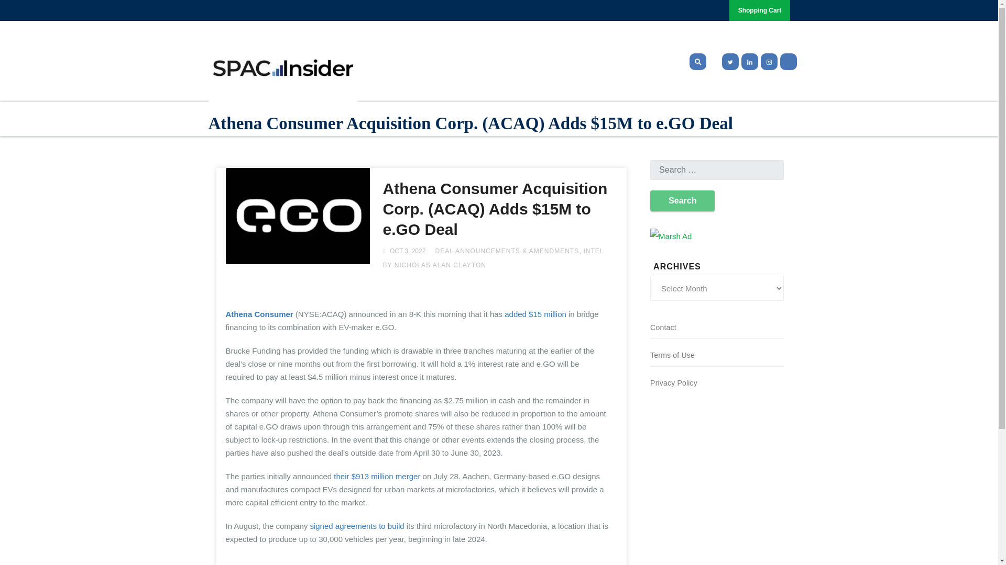 This screenshot has height=565, width=1006. I want to click on Contact, so click(663, 327).